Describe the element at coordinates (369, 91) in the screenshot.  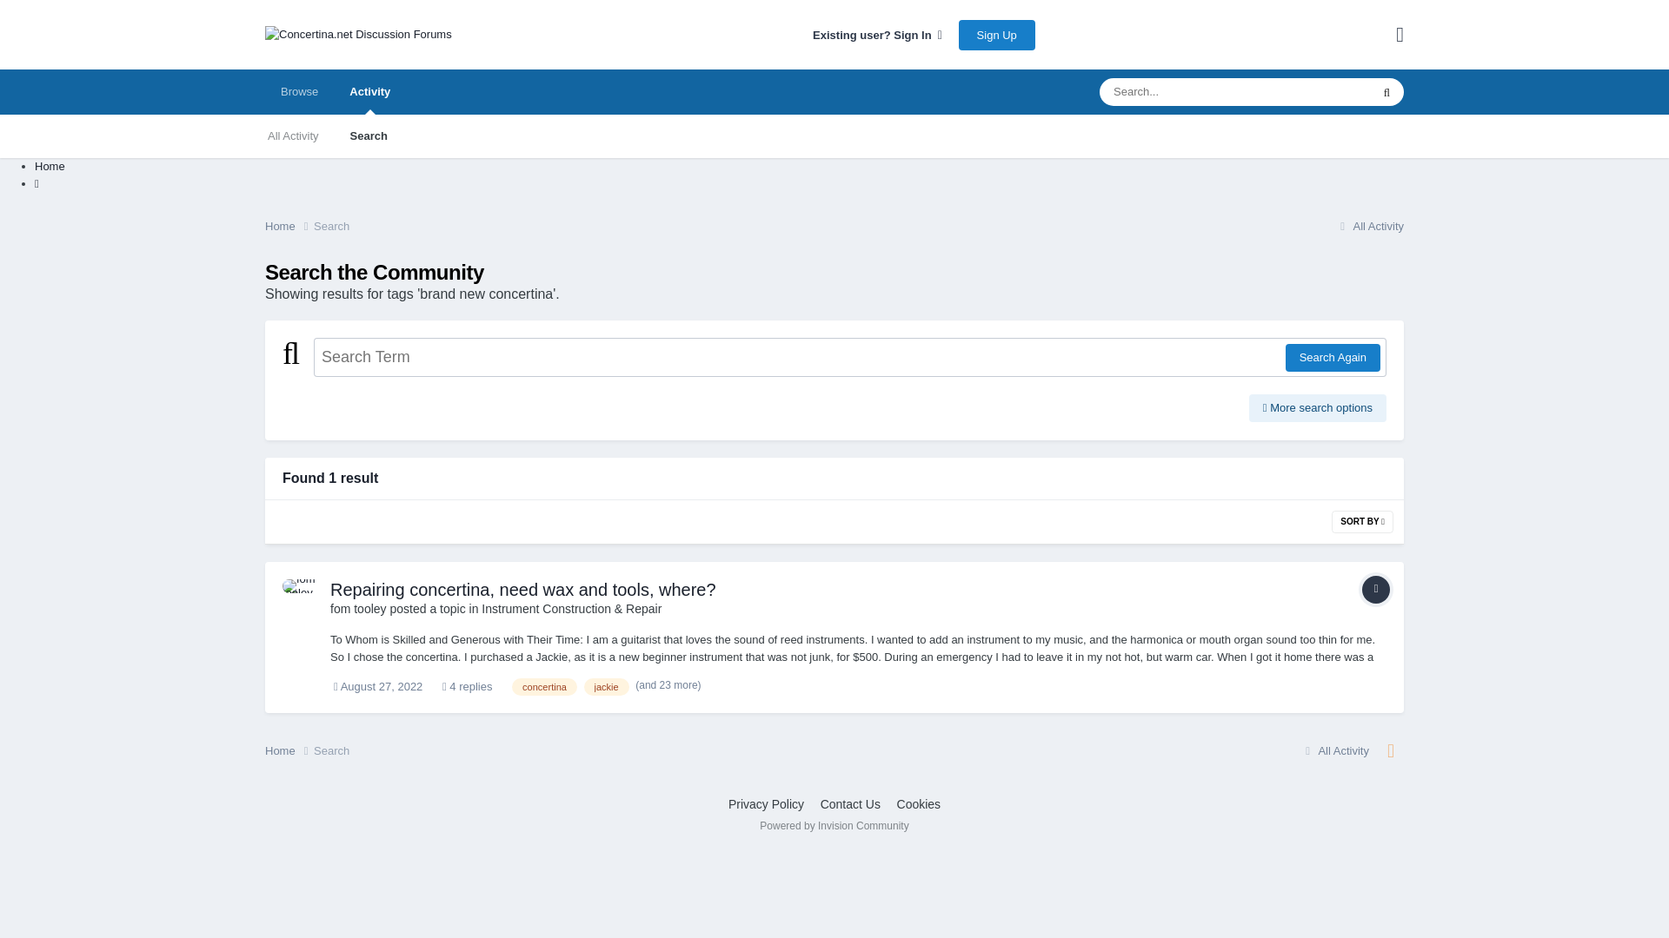
I see `Activity` at that location.